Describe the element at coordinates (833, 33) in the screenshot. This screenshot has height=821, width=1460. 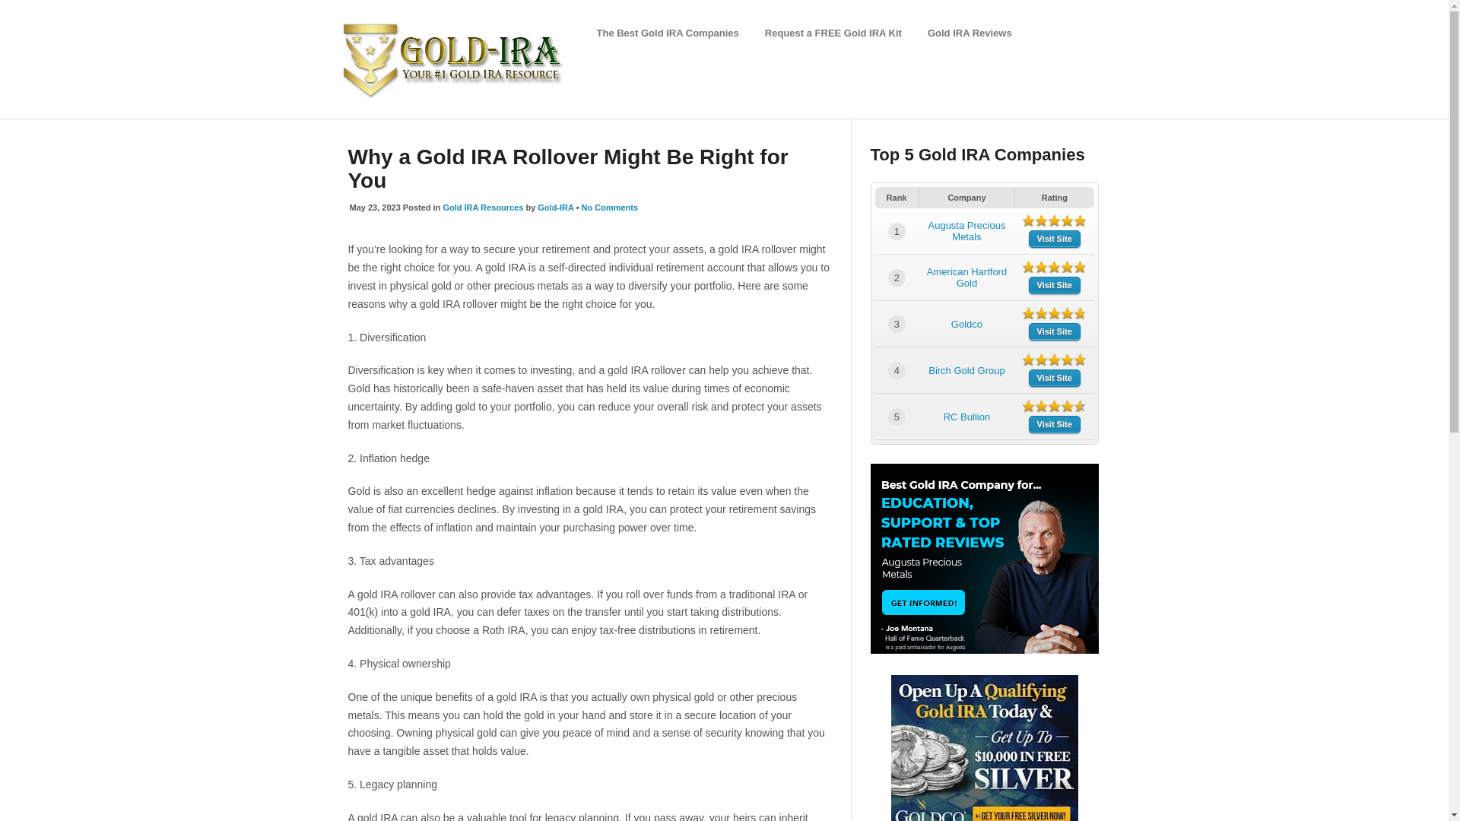
I see `Request a FREE Gold IRA Kit` at that location.